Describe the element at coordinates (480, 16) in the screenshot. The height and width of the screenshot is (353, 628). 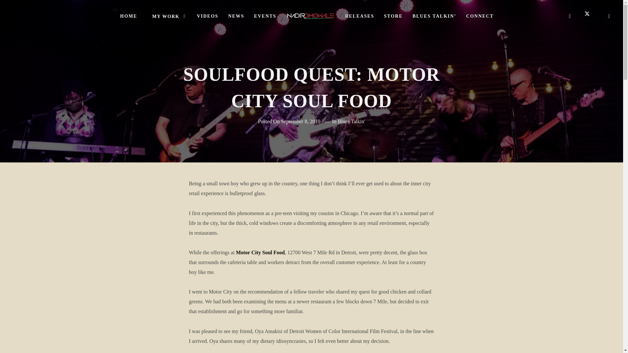
I see `CONNECT` at that location.